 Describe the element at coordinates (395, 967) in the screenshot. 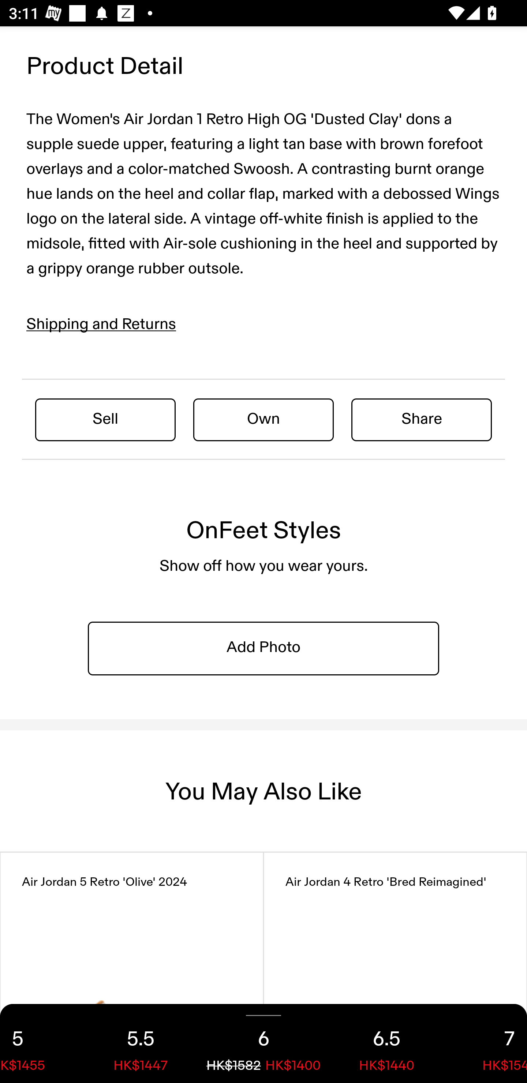

I see `Air Jordan 4 Retro 'Bred Reimagined'` at that location.